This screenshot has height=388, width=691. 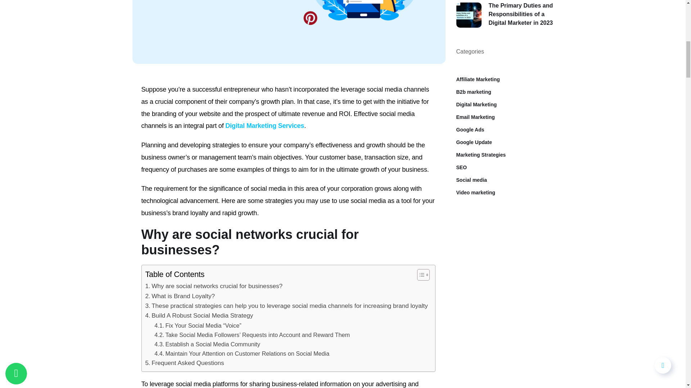 I want to click on Establish a Social Media Community, so click(x=207, y=344).